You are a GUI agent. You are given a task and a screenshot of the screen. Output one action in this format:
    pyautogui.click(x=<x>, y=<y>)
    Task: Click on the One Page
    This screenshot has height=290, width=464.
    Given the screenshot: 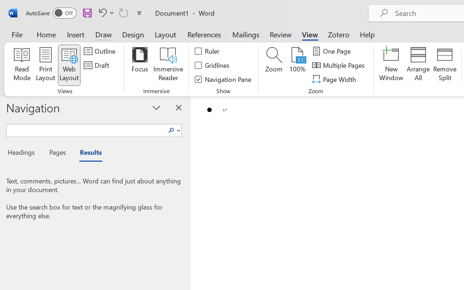 What is the action you would take?
    pyautogui.click(x=333, y=51)
    